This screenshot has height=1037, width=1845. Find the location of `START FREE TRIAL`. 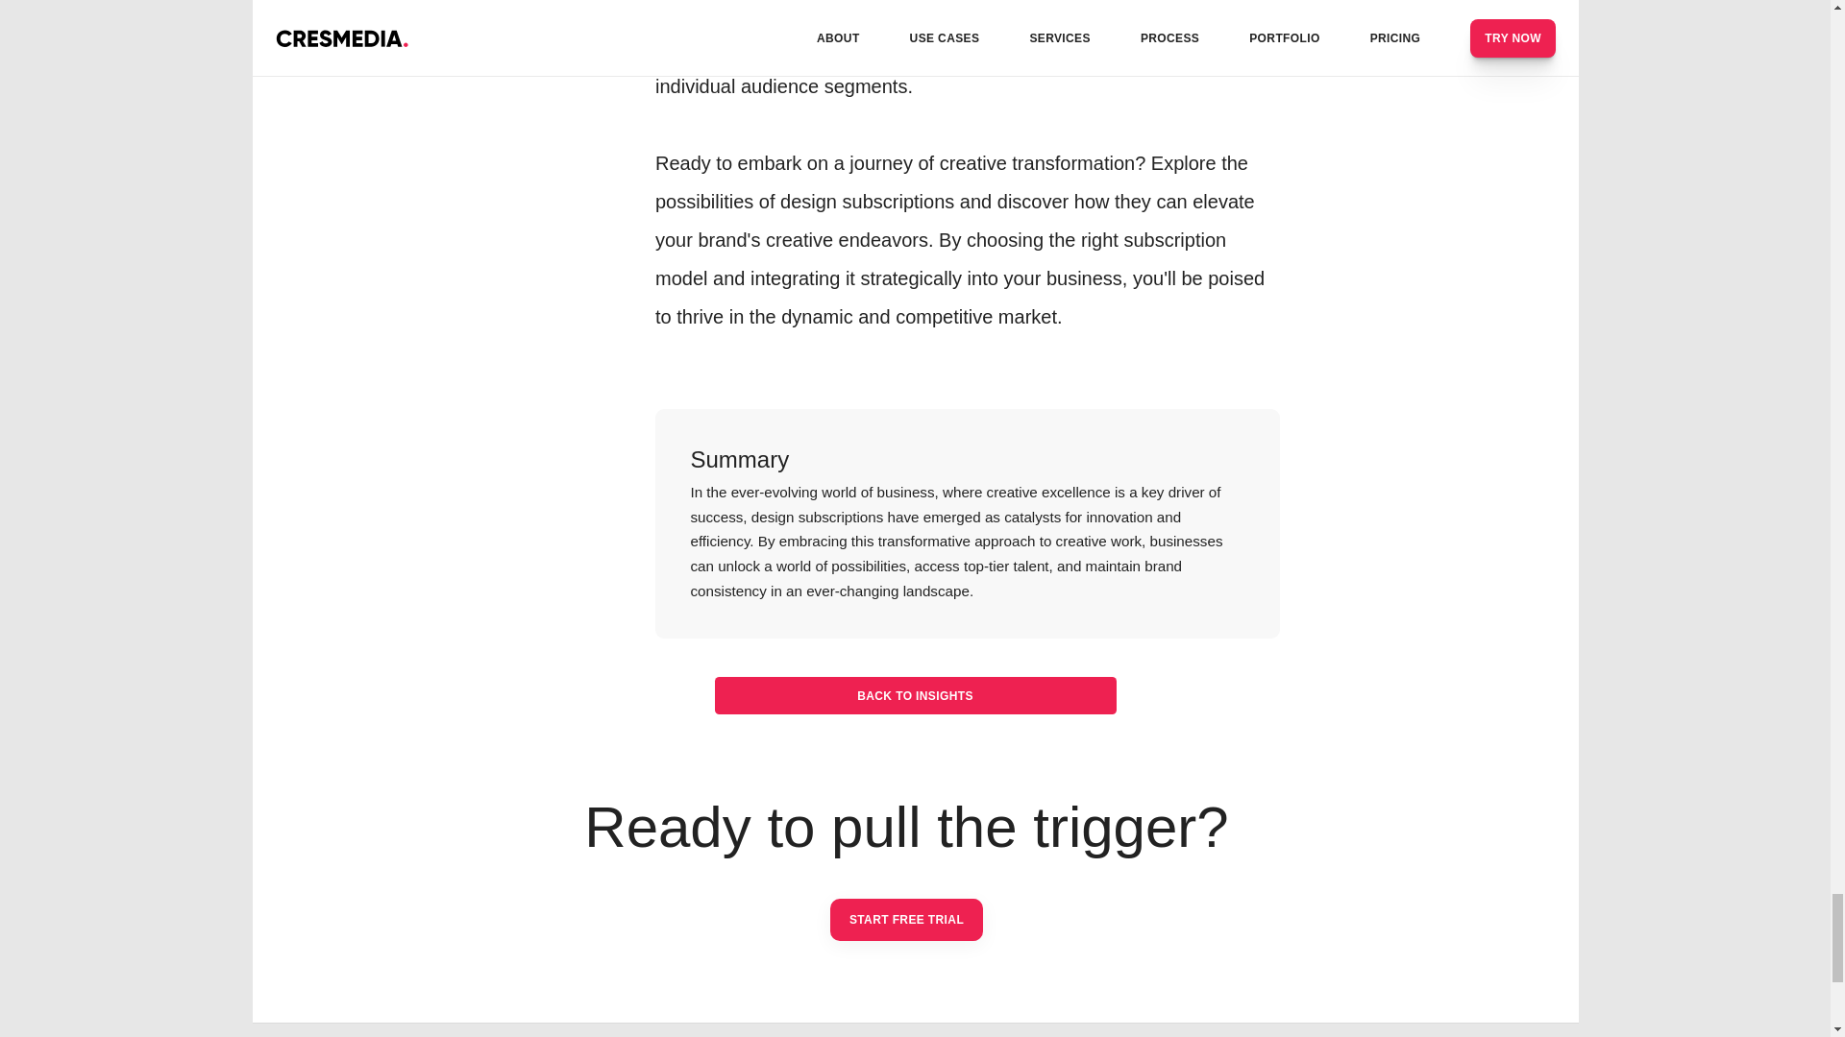

START FREE TRIAL is located at coordinates (907, 920).